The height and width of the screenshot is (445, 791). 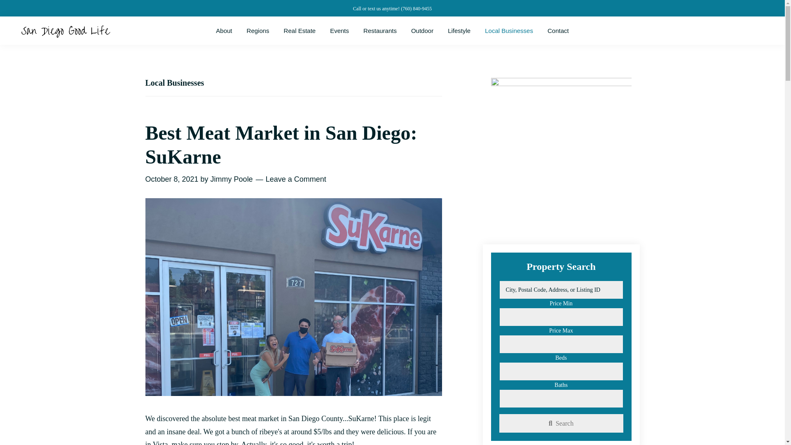 I want to click on About, so click(x=223, y=30).